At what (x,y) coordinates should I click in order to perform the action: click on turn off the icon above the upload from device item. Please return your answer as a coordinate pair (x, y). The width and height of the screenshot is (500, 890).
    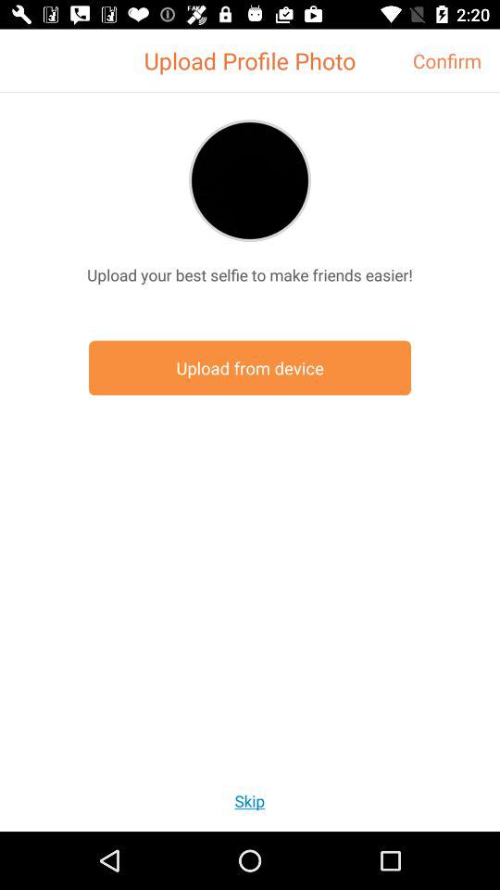
    Looking at the image, I should click on (250, 274).